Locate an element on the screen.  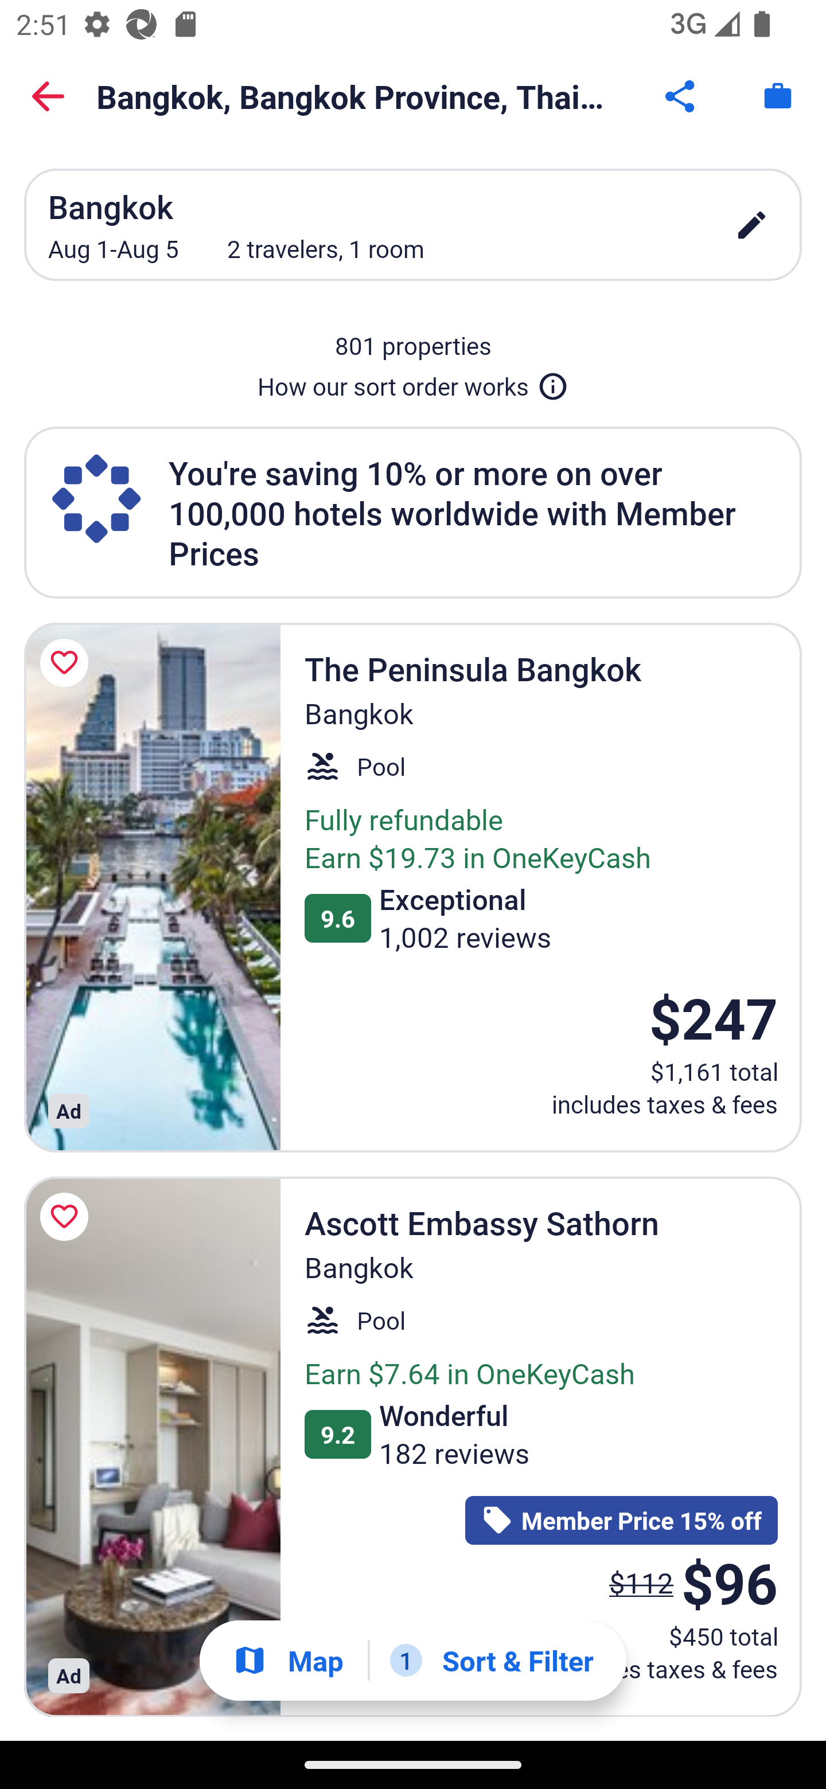
Save Ascott Embassy Sathorn to a trip is located at coordinates (68, 1216).